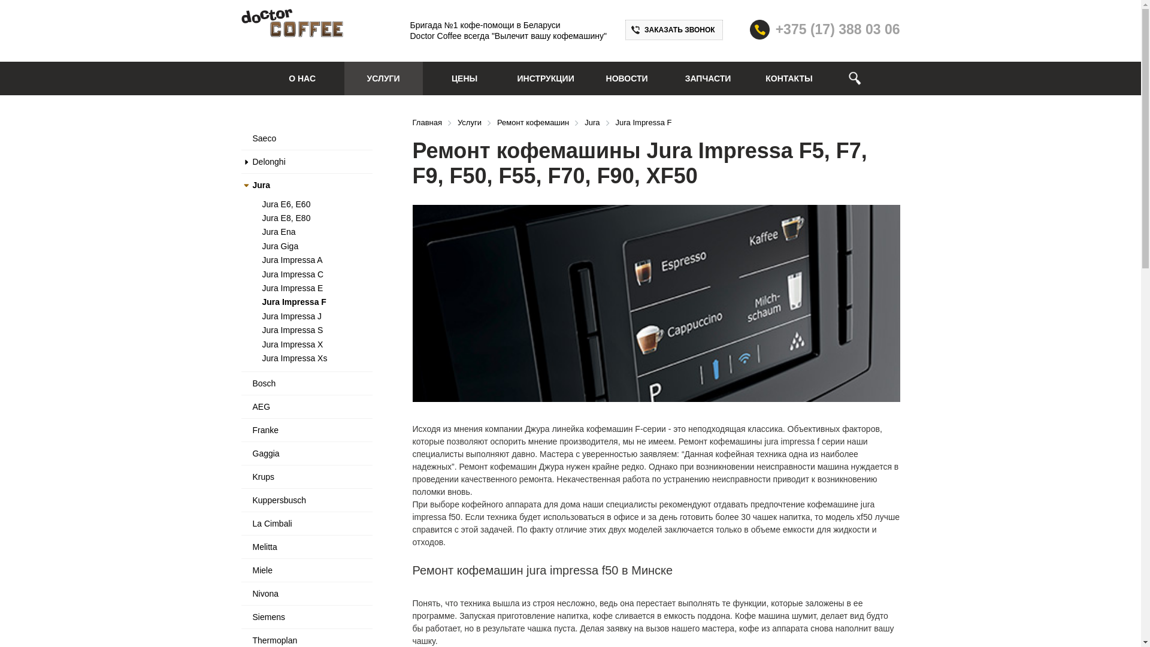 This screenshot has width=1150, height=647. Describe the element at coordinates (266, 594) in the screenshot. I see `Nivona` at that location.